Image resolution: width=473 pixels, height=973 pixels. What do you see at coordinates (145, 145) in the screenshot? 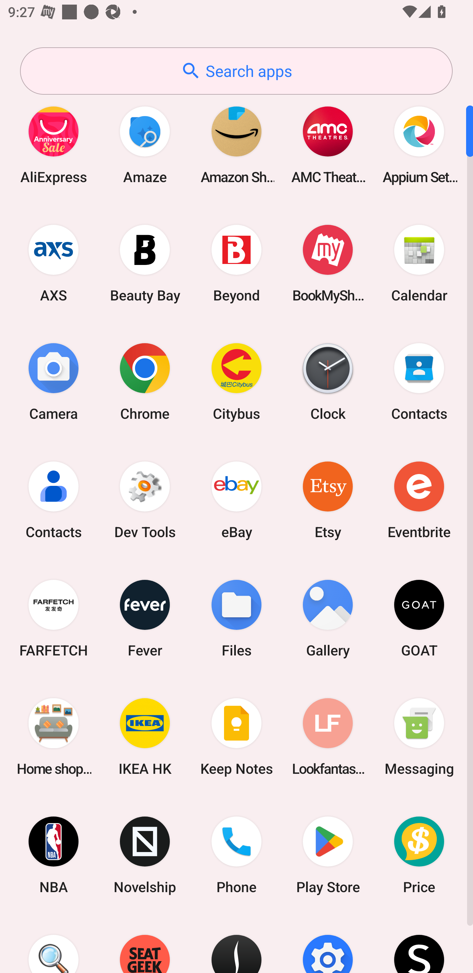
I see `Amaze` at bounding box center [145, 145].